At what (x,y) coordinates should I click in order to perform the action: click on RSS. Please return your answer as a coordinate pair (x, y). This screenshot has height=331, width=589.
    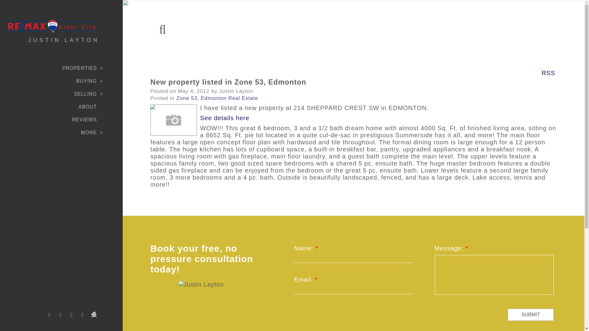
    Looking at the image, I should click on (548, 72).